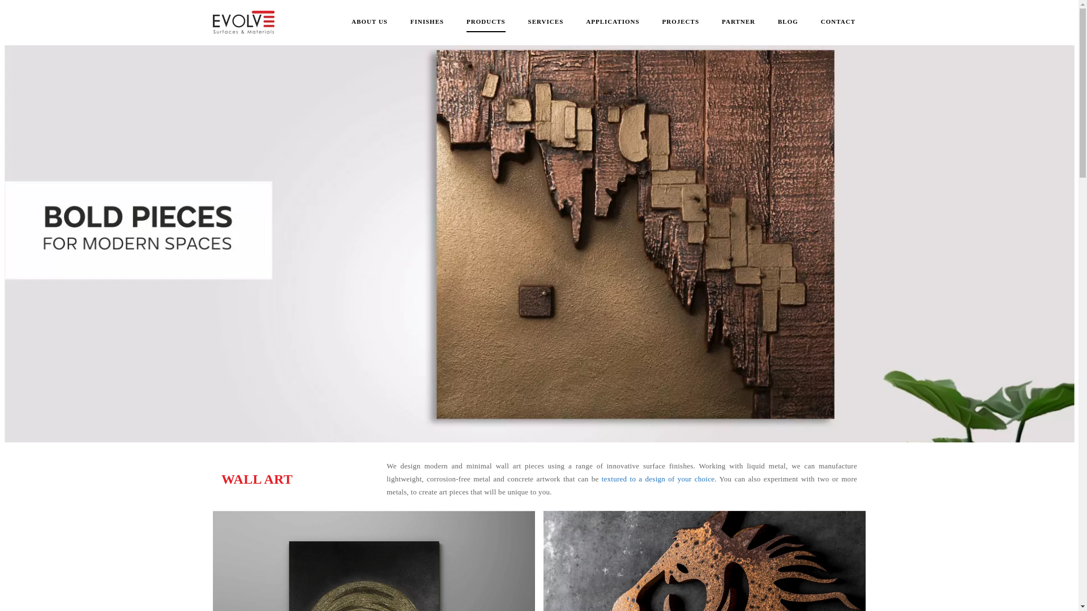 Image resolution: width=1087 pixels, height=611 pixels. What do you see at coordinates (838, 22) in the screenshot?
I see `CONTACT` at bounding box center [838, 22].